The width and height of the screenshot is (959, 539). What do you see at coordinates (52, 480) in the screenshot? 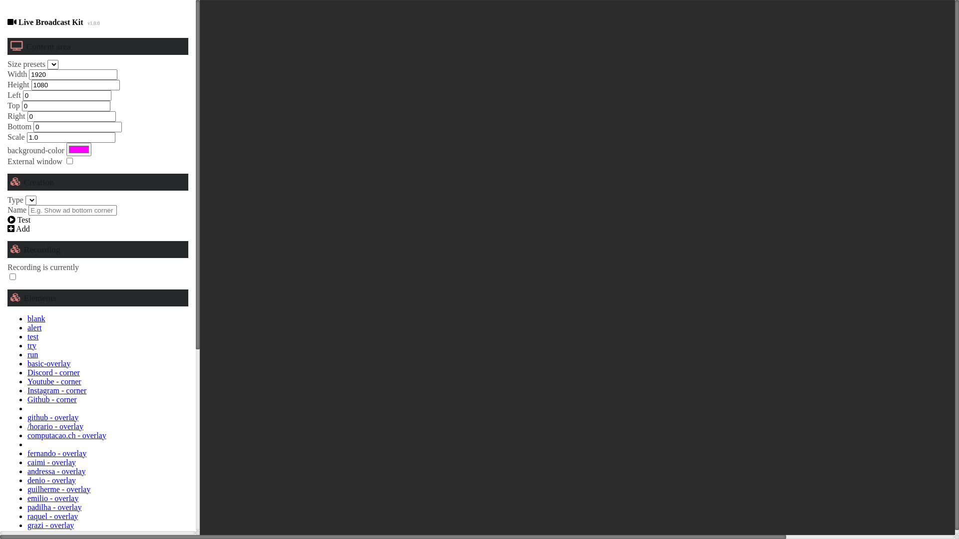
I see `denio - overlay` at bounding box center [52, 480].